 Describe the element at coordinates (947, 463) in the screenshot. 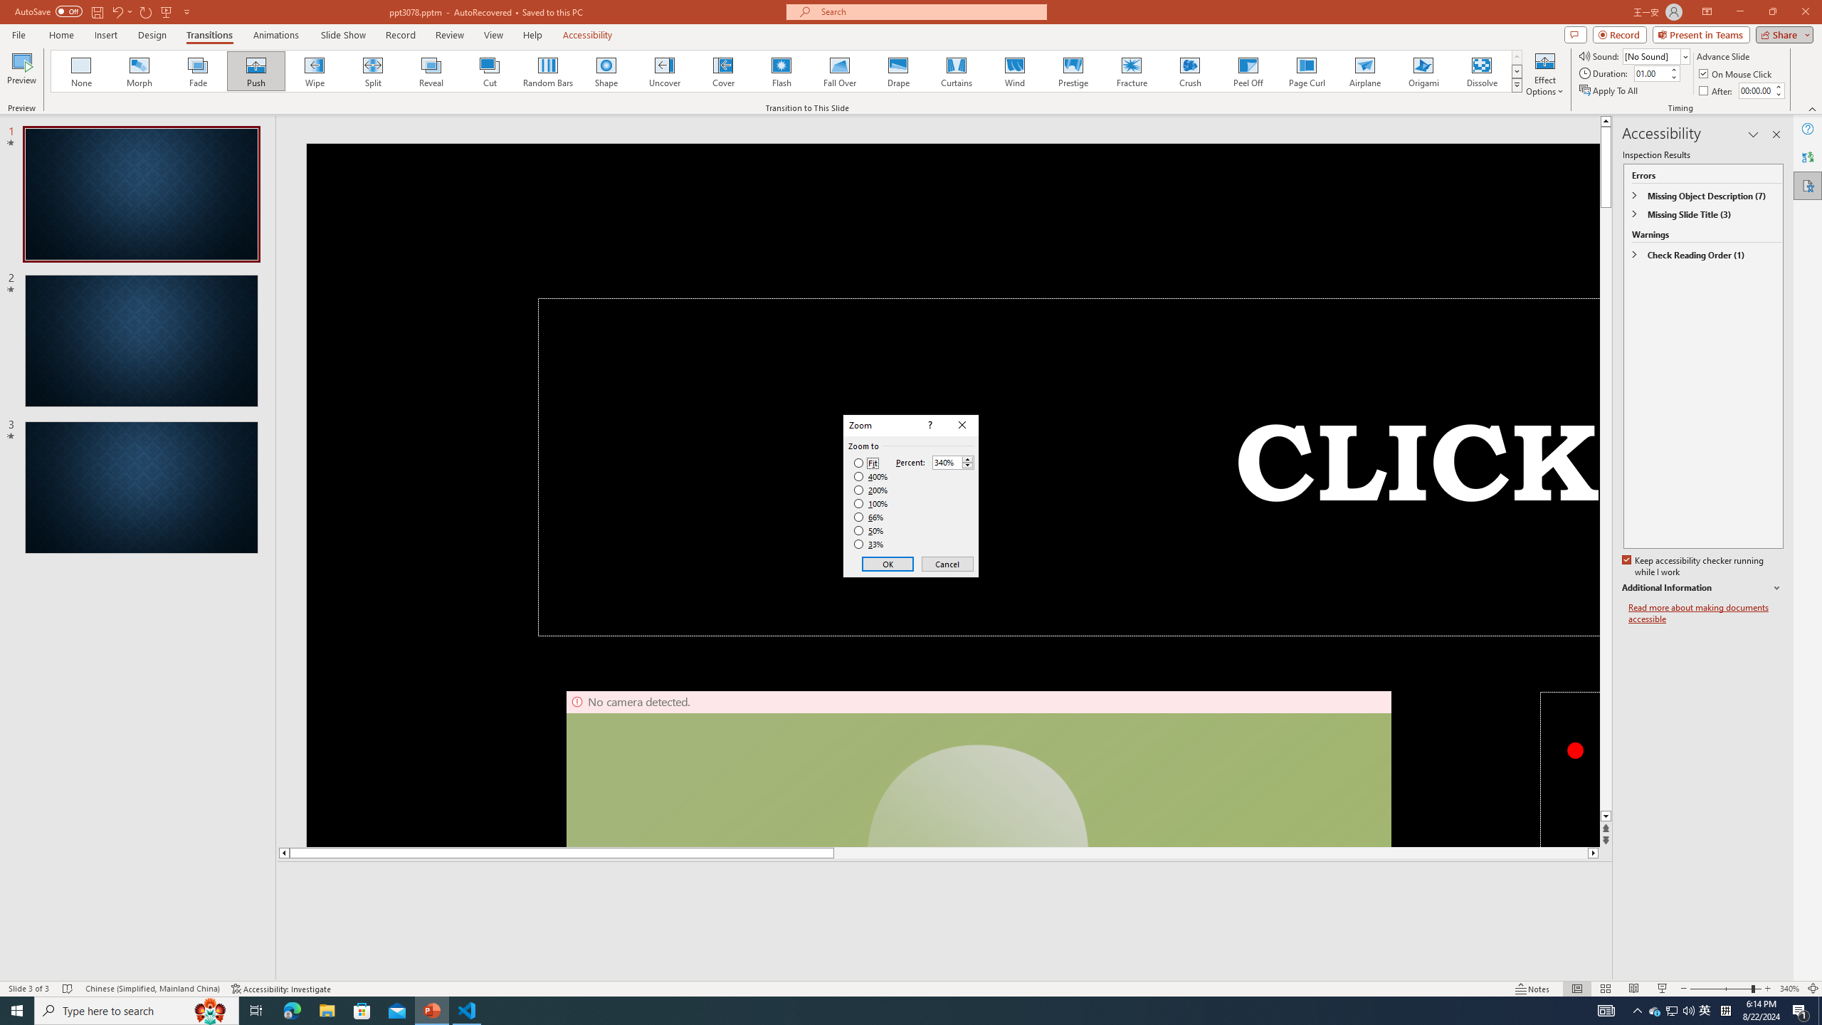

I see `Percent` at that location.